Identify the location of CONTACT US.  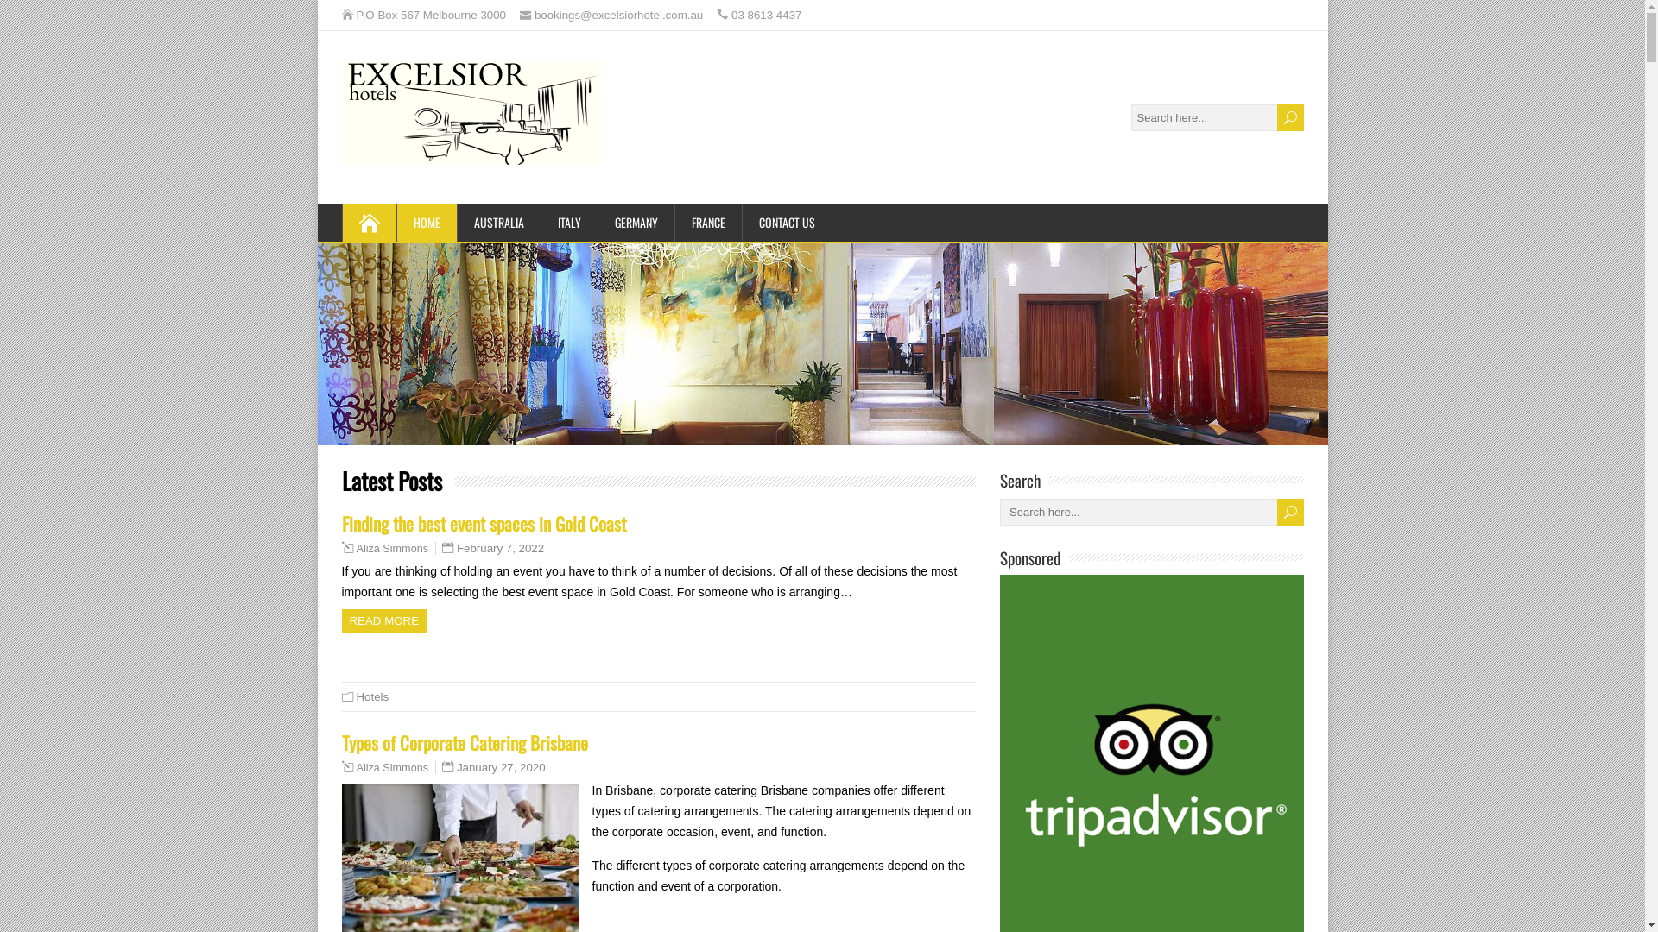
(788, 223).